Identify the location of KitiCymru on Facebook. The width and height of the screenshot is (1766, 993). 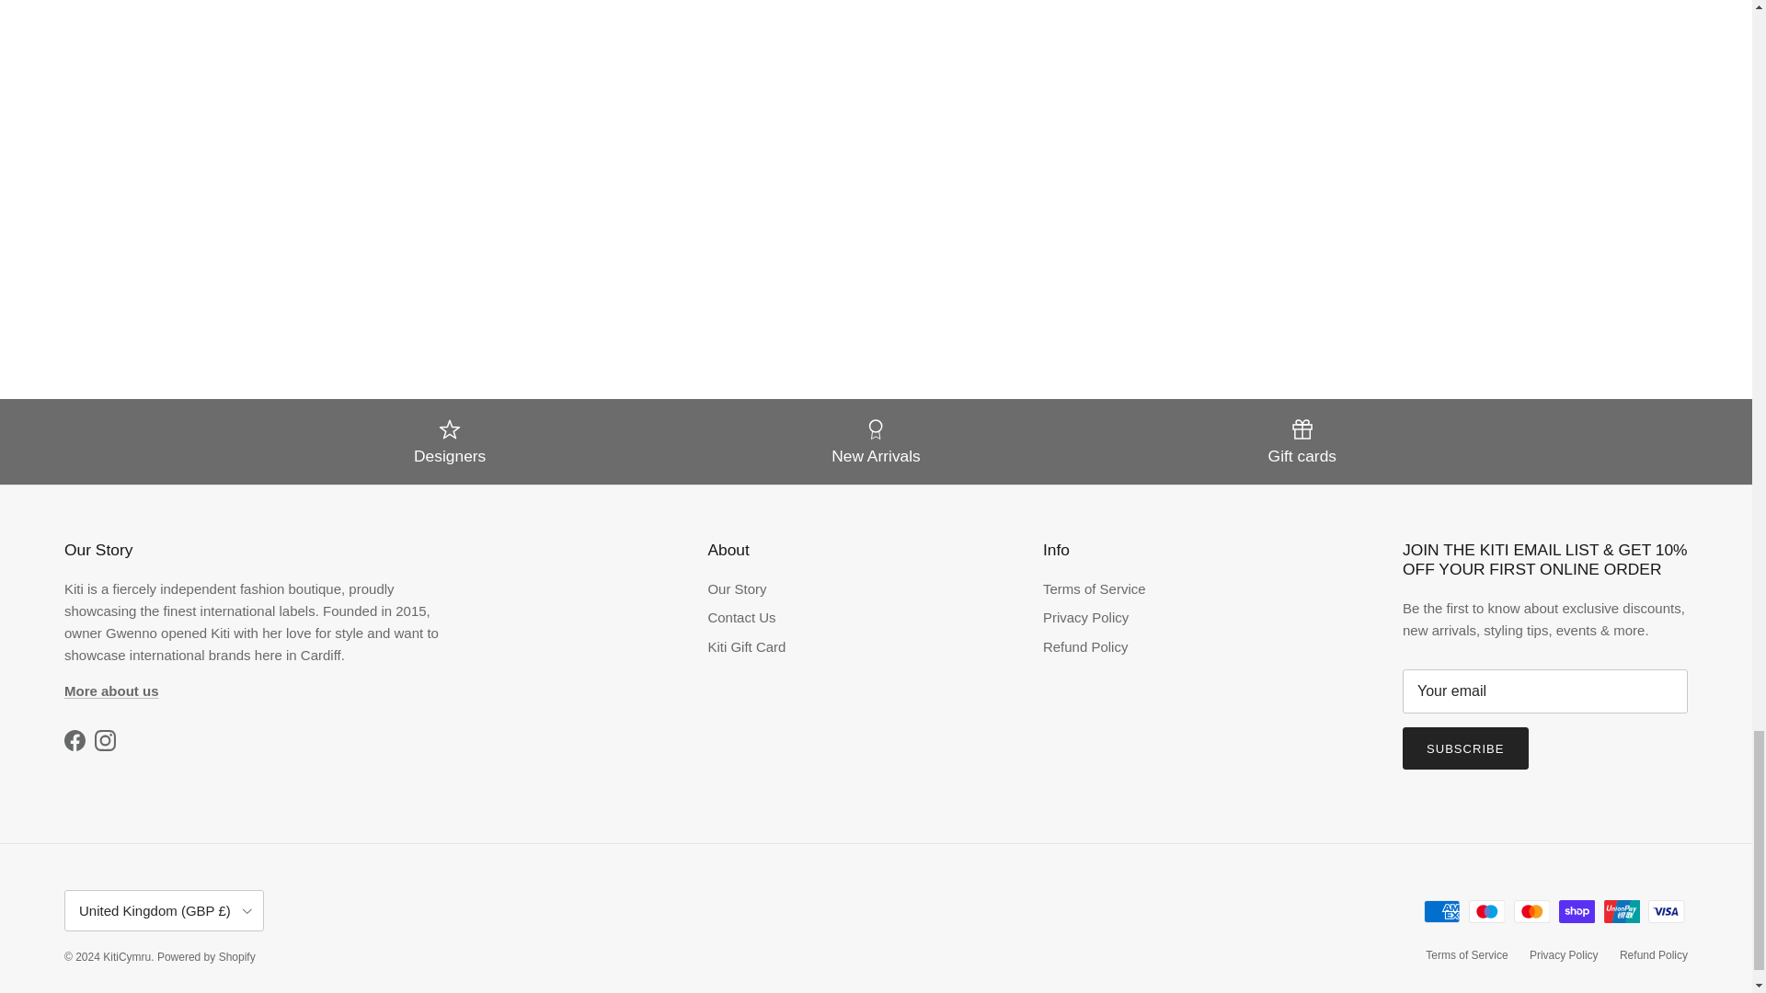
(74, 739).